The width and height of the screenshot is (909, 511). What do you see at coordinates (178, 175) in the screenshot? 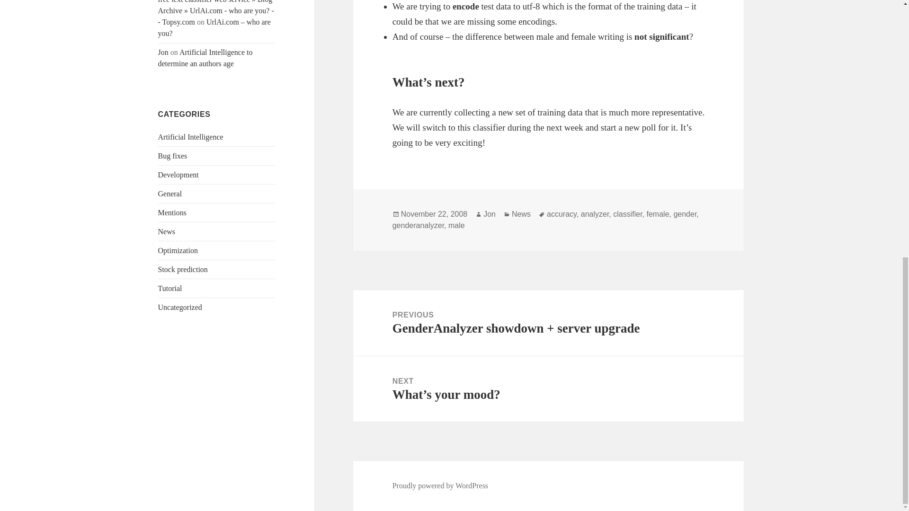
I see `Development` at bounding box center [178, 175].